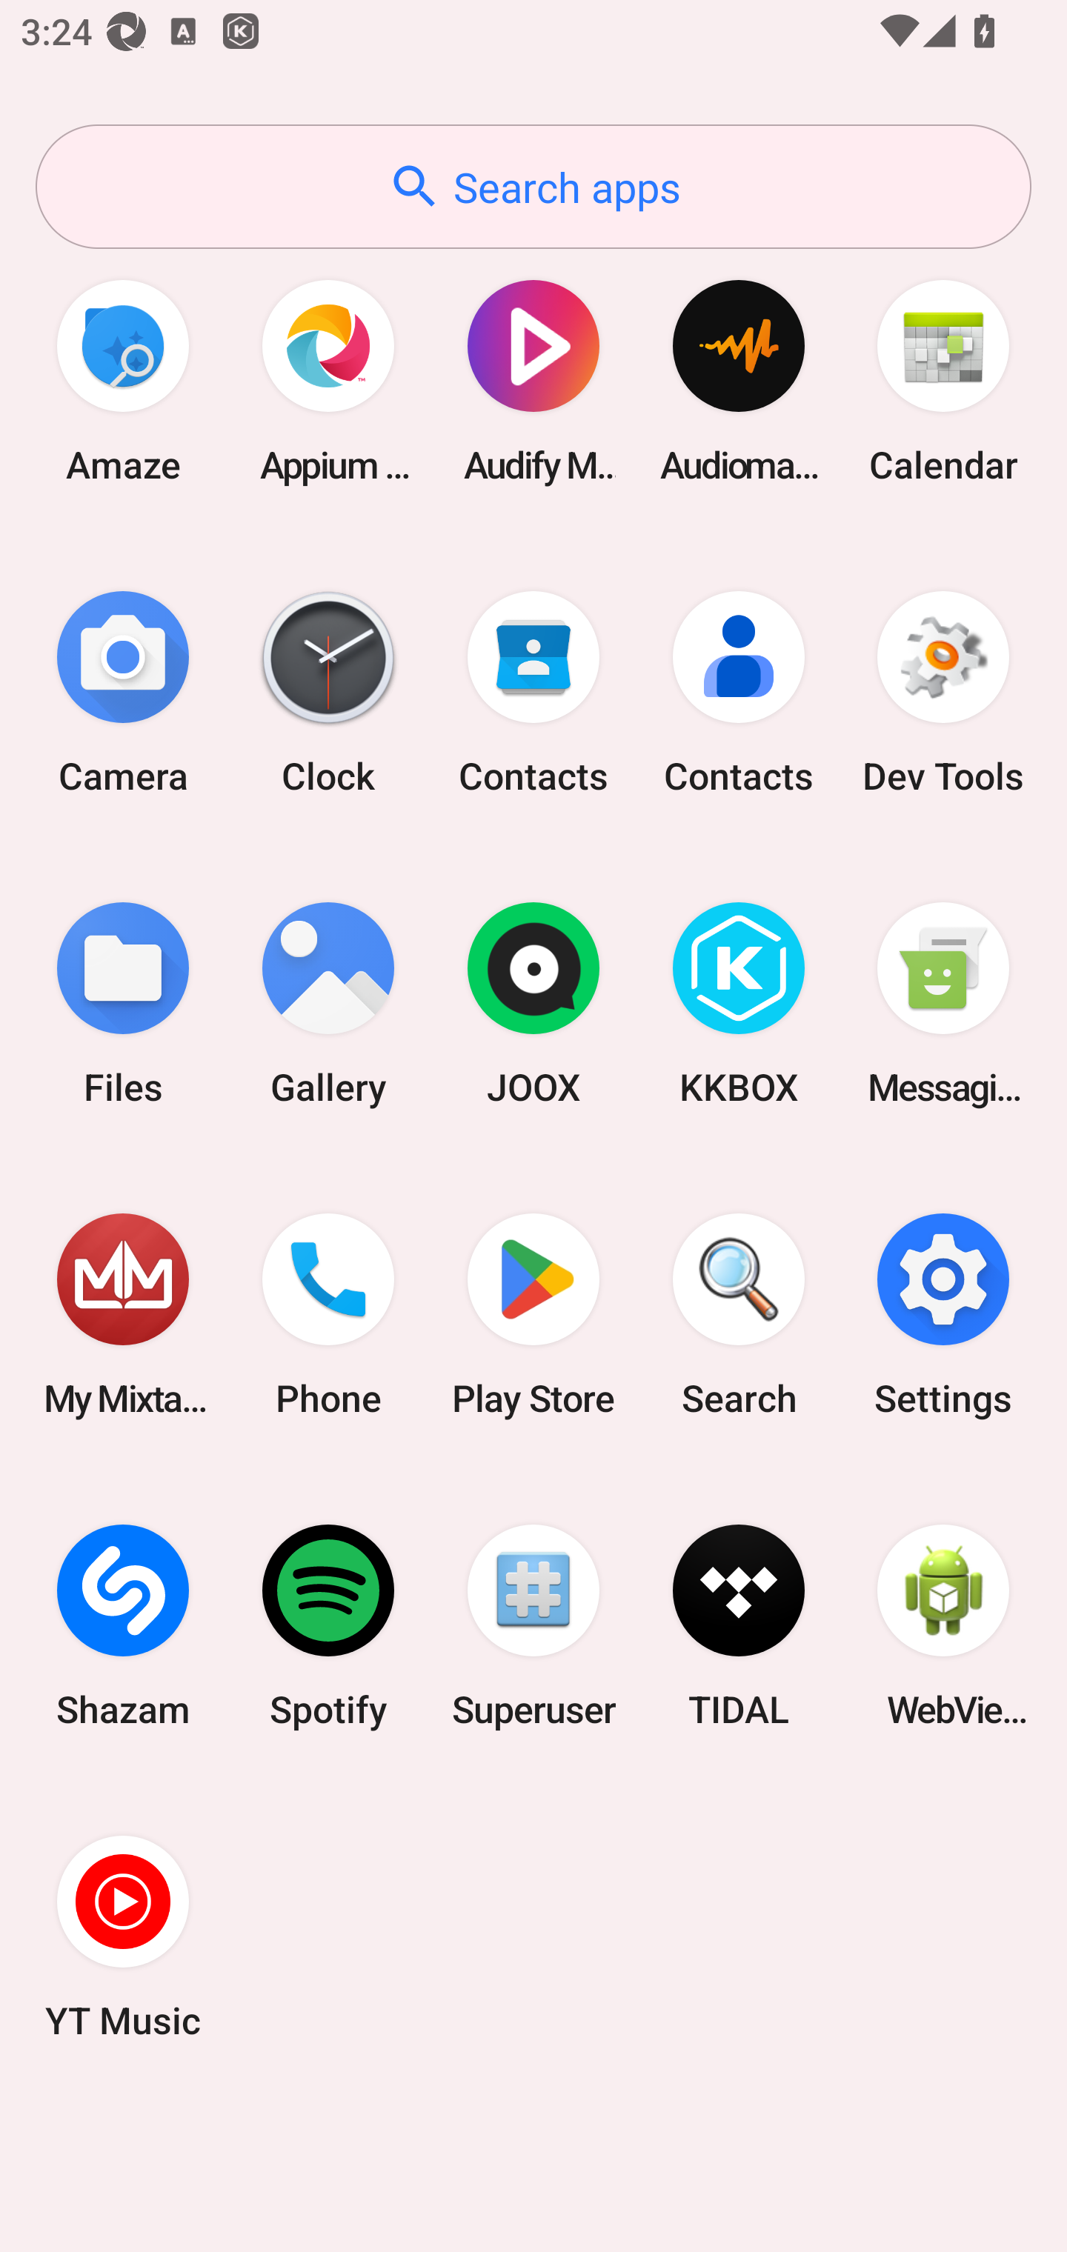  I want to click on Superuser, so click(533, 1625).